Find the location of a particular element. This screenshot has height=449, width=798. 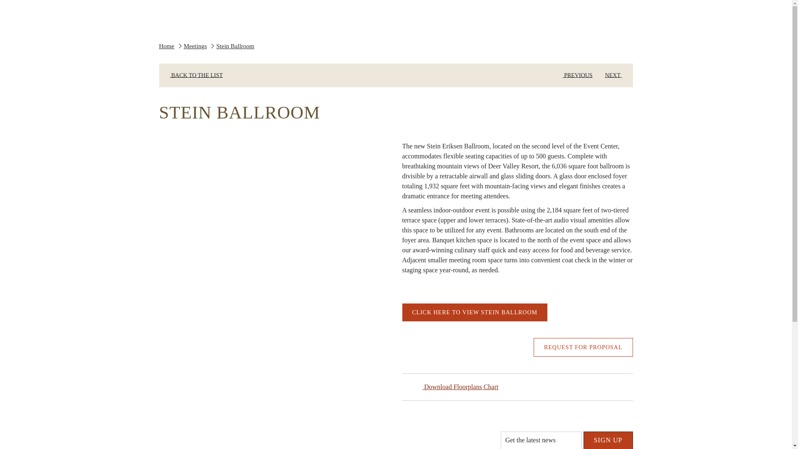

CLICK HERE TO VIEW STEIN BALLROOM is located at coordinates (475, 313).